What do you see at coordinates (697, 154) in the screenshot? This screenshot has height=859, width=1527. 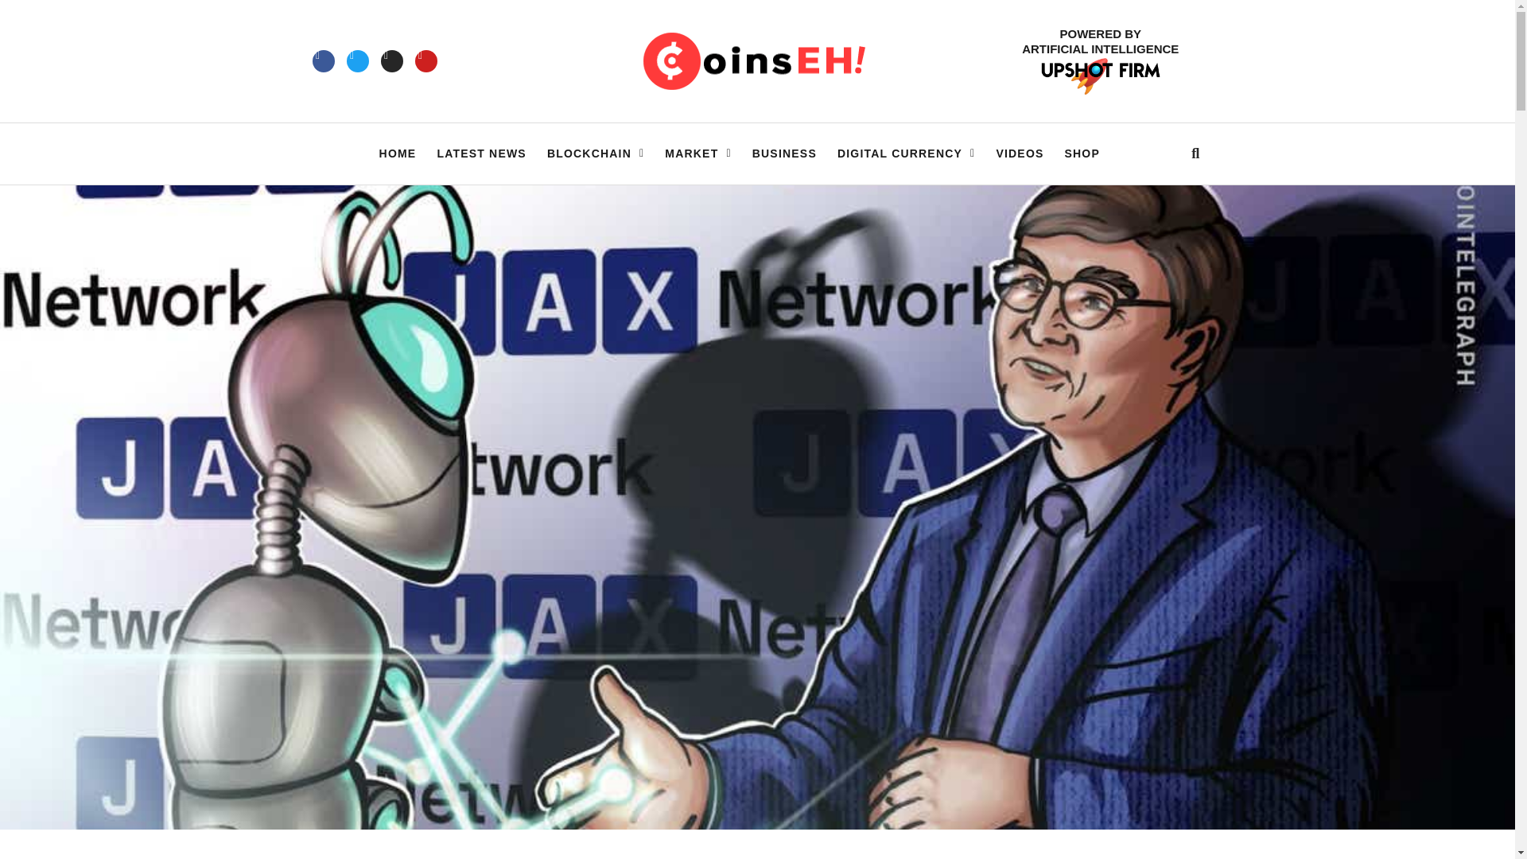 I see `MARKET` at bounding box center [697, 154].